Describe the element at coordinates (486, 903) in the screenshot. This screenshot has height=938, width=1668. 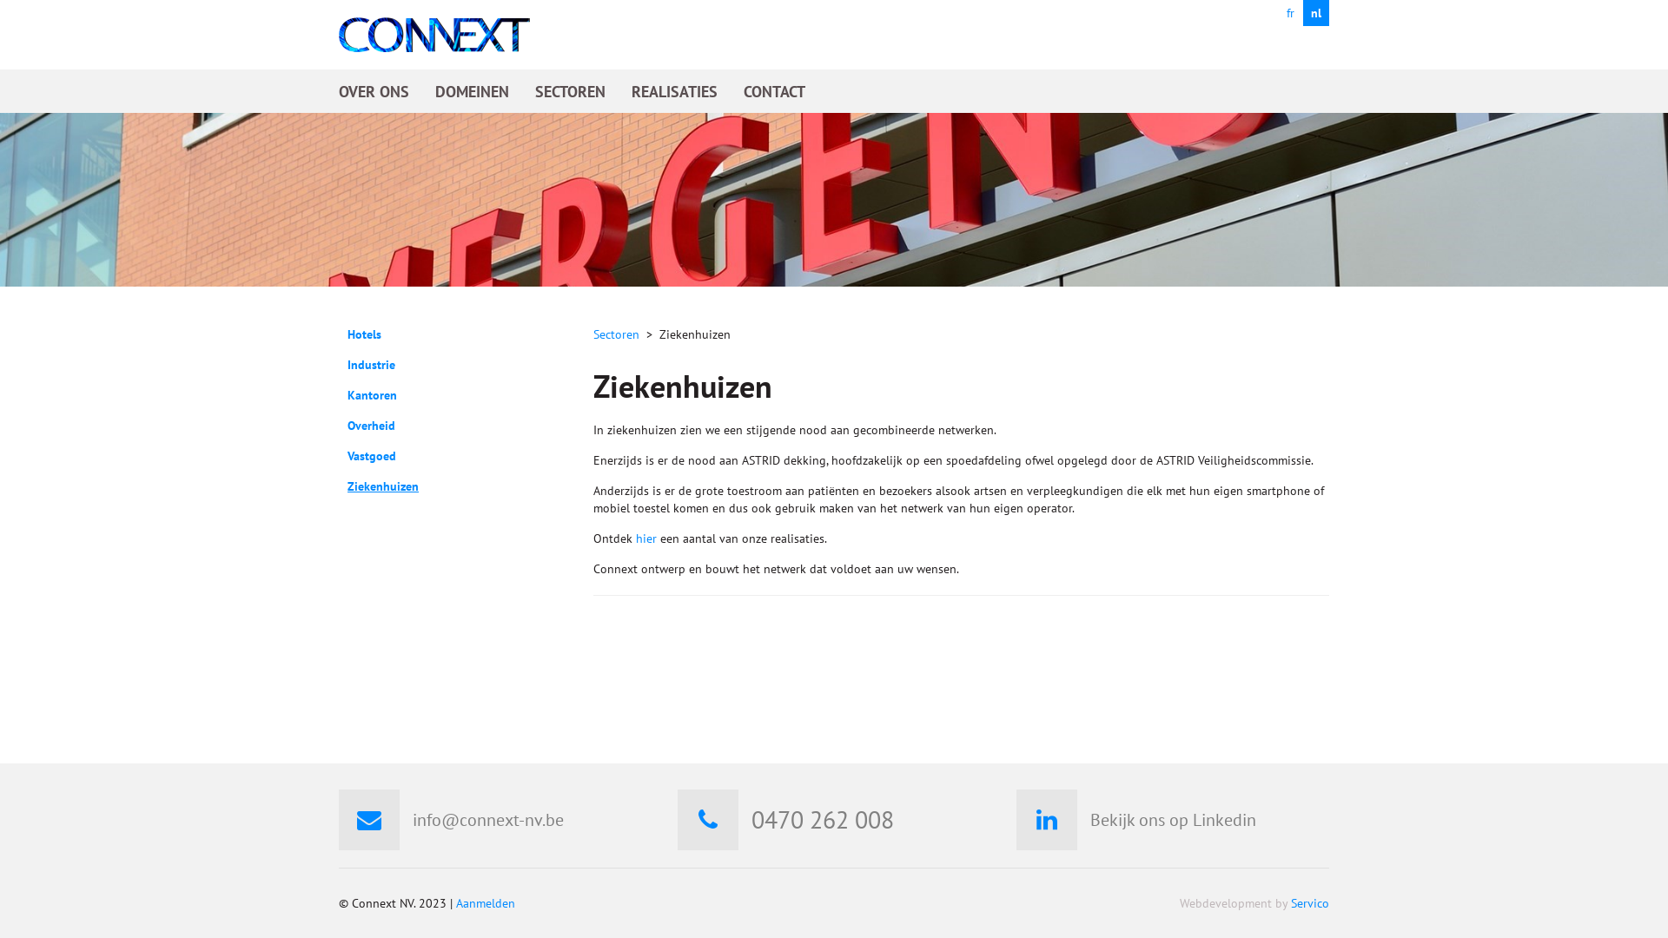
I see `Aanmelden` at that location.